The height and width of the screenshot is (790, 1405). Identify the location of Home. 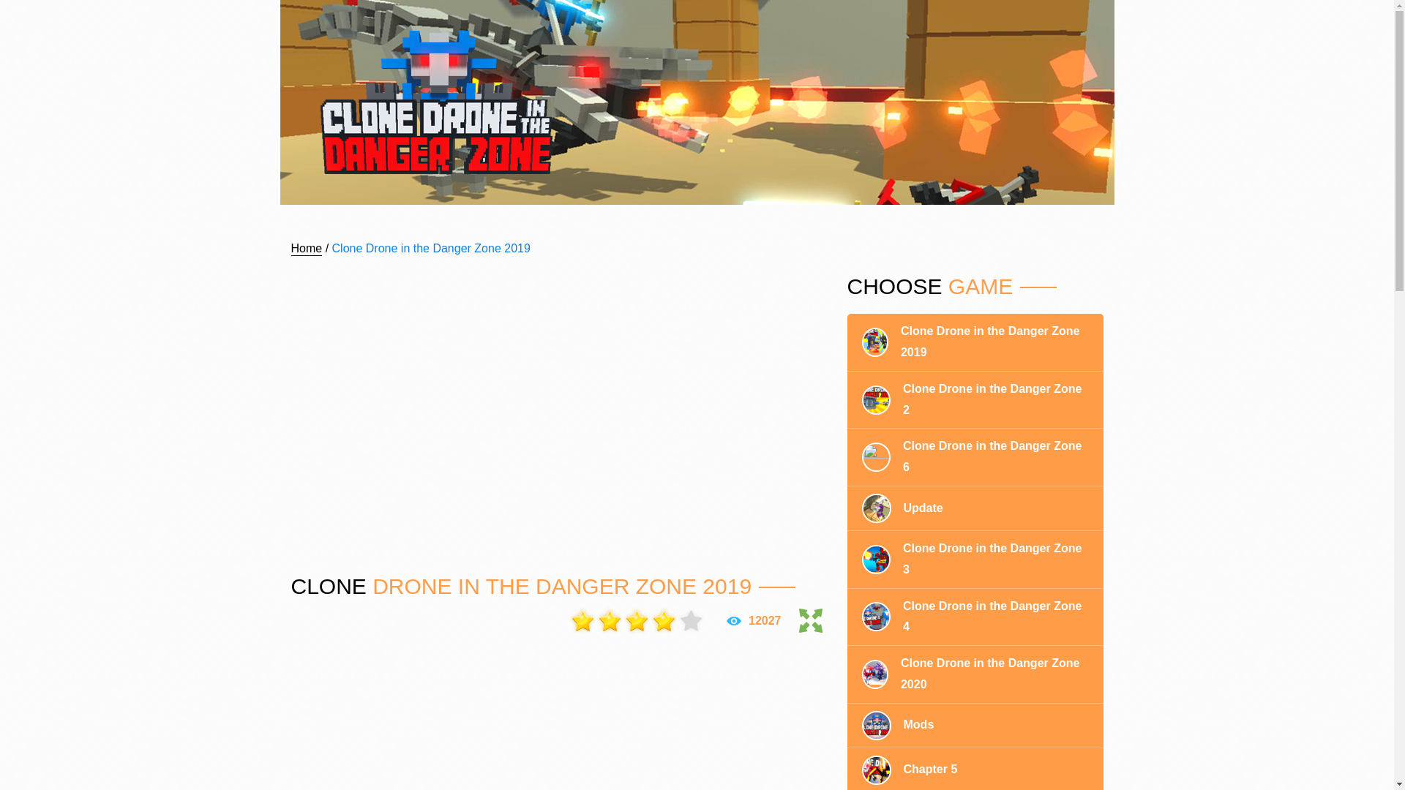
(307, 249).